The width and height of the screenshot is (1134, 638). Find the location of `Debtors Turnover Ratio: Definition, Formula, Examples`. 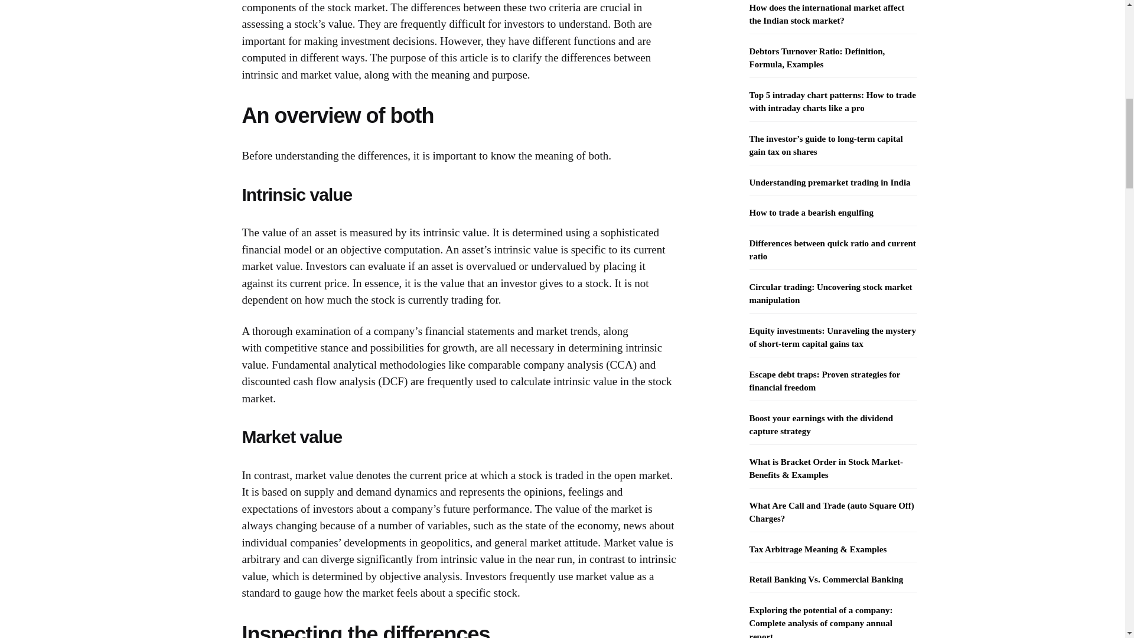

Debtors Turnover Ratio: Definition, Formula, Examples is located at coordinates (832, 58).